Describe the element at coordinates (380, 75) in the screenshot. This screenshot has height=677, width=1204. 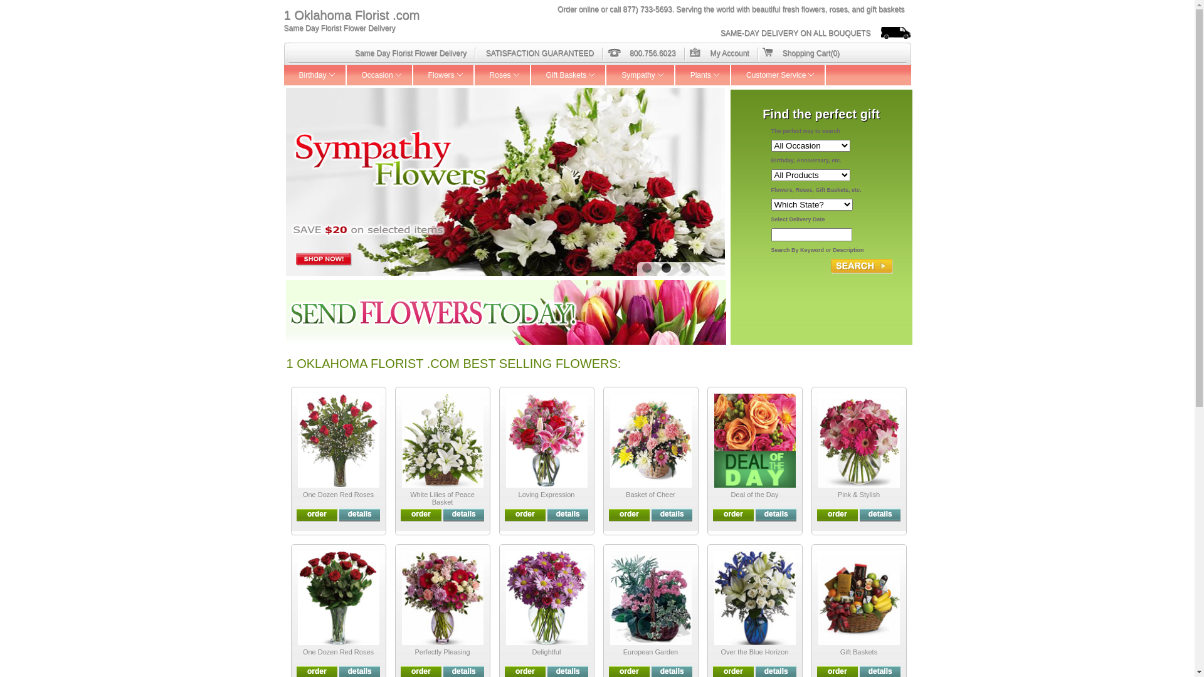
I see `Occasion` at that location.